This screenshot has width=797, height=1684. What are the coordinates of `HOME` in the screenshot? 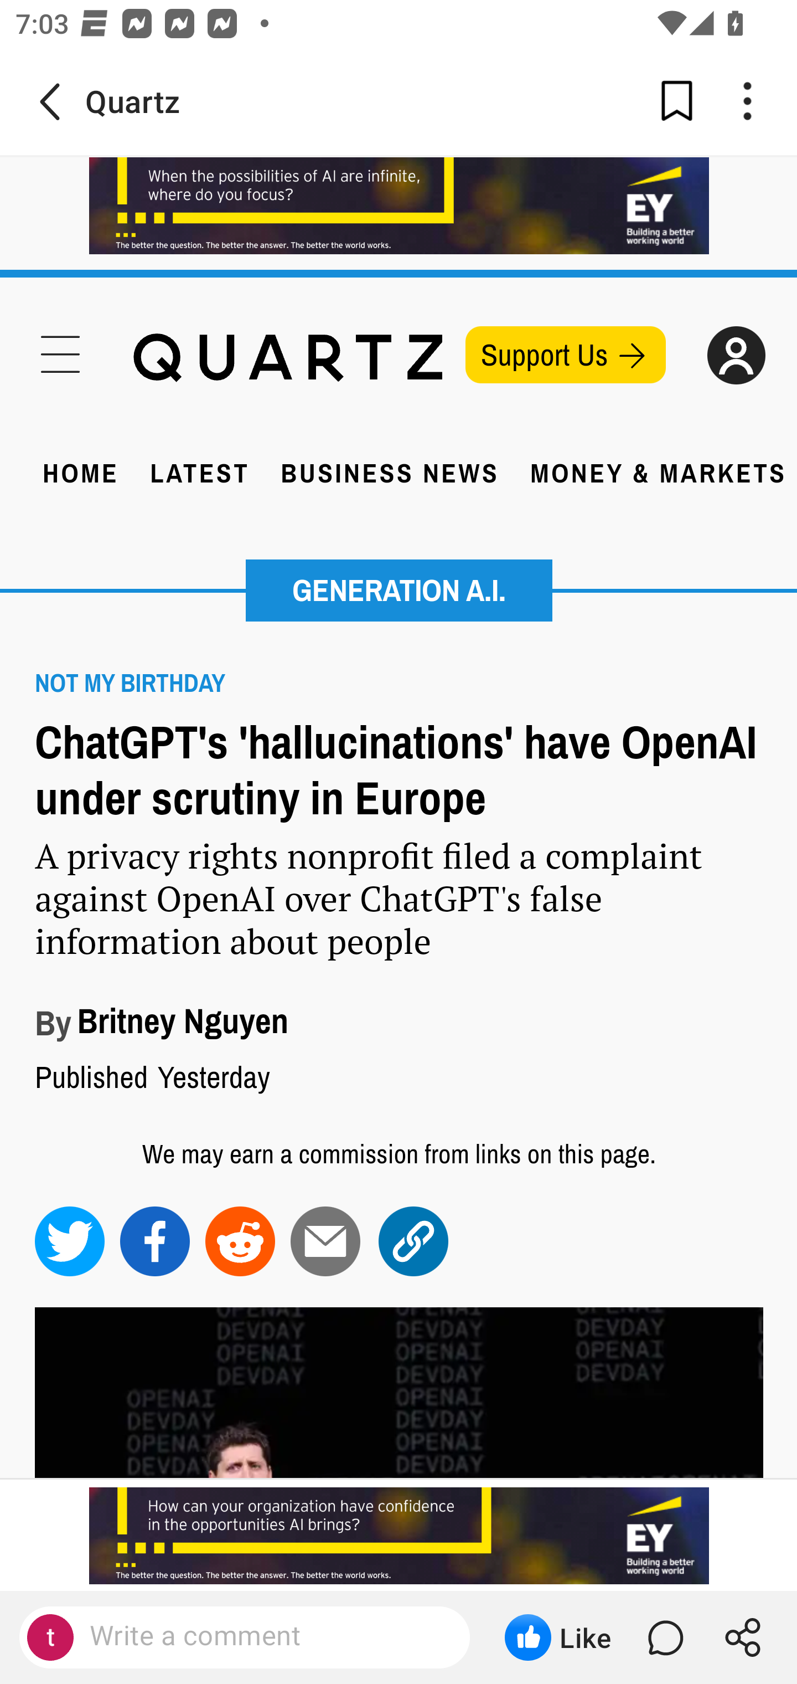 It's located at (81, 472).